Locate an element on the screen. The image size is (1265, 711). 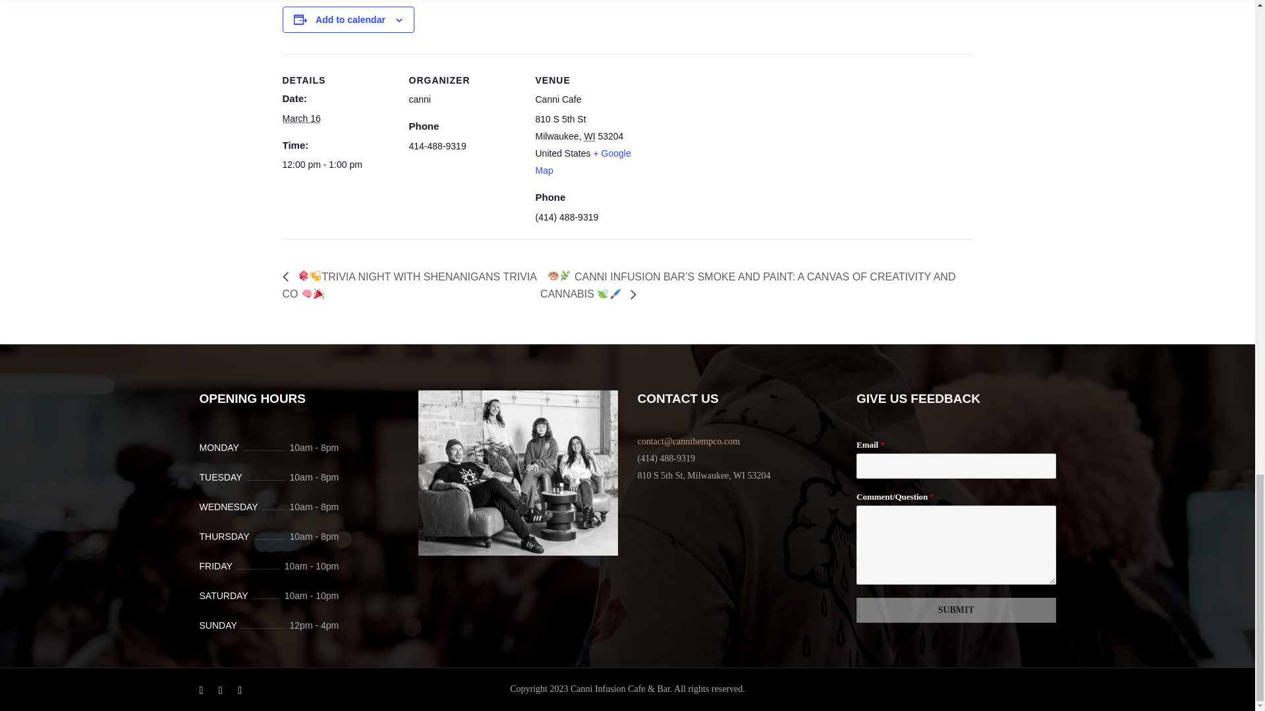
2024-03-16 is located at coordinates (337, 165).